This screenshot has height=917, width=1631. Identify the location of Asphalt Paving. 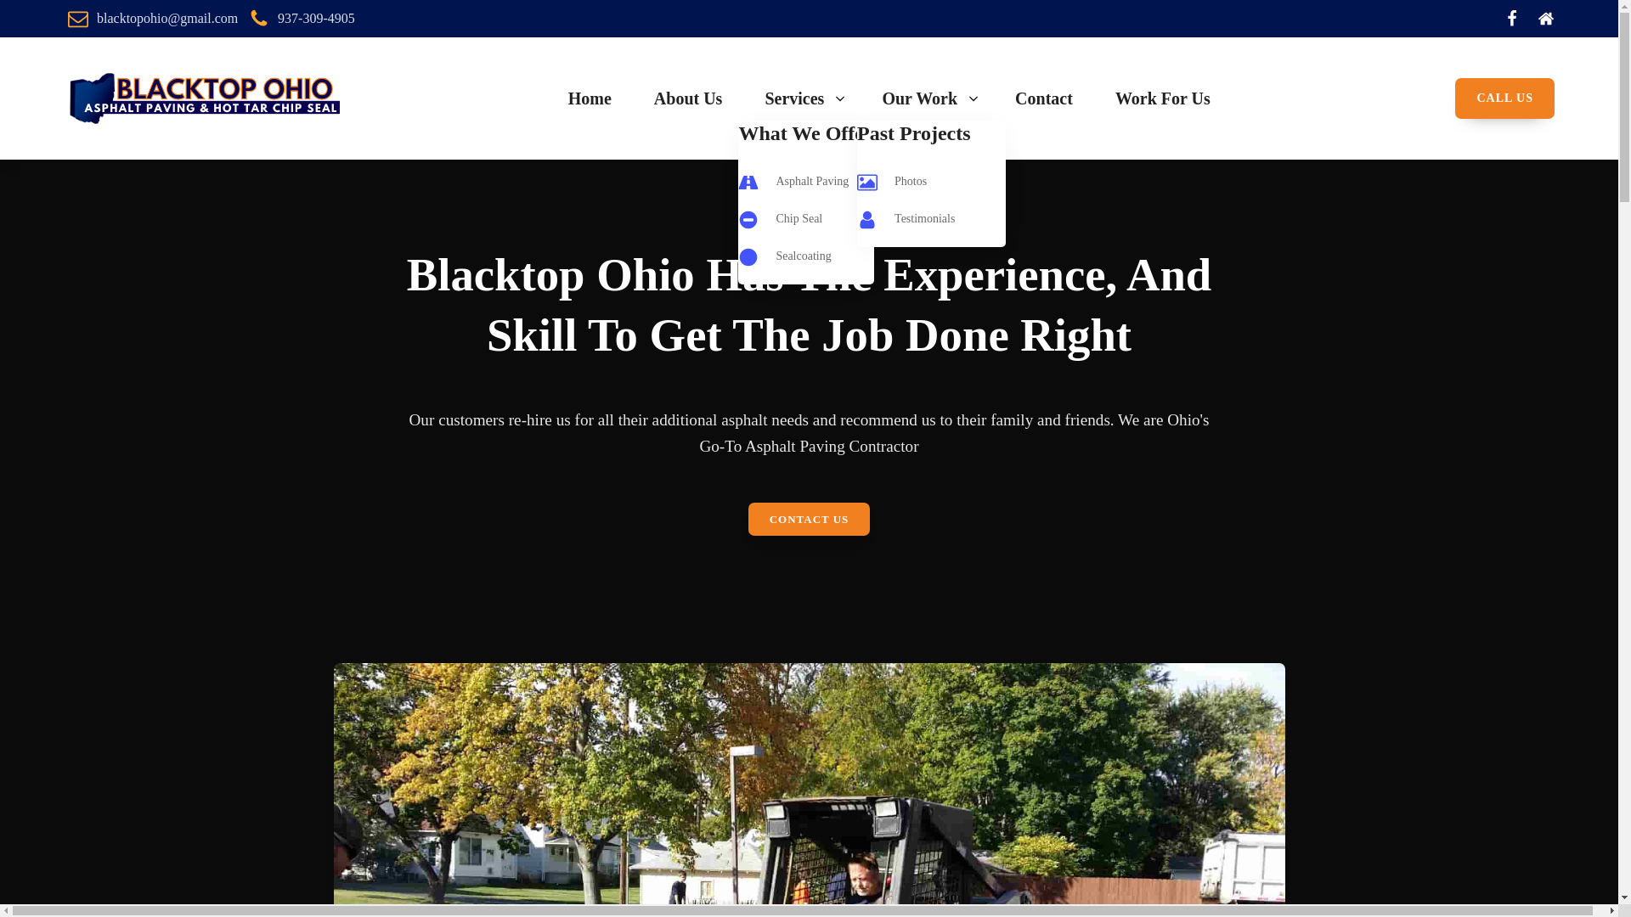
(812, 182).